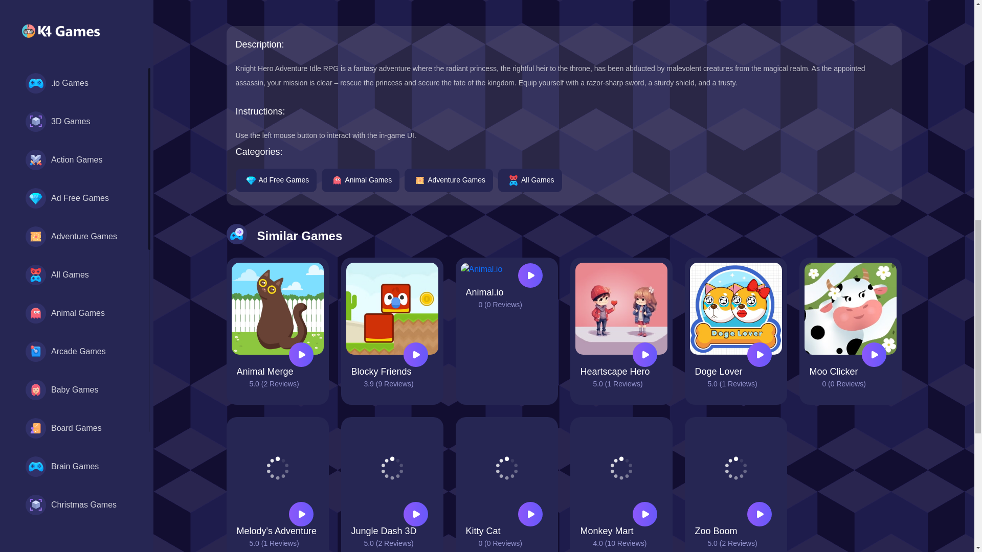 The height and width of the screenshot is (552, 982). Describe the element at coordinates (478, 13) in the screenshot. I see `Advertisement` at that location.